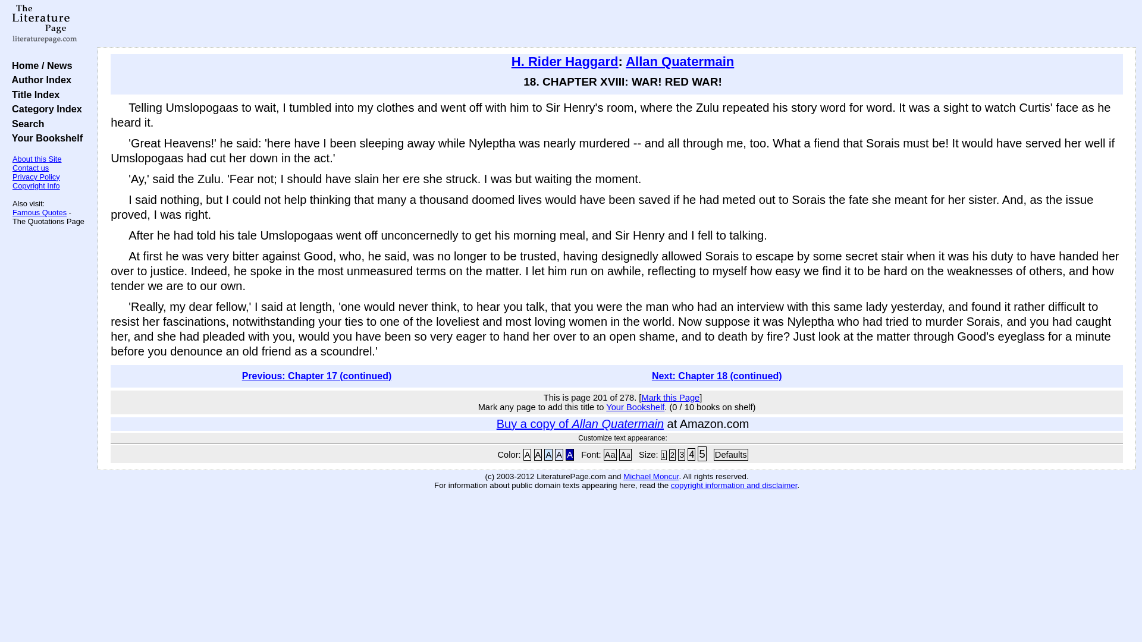 Image resolution: width=1142 pixels, height=642 pixels. I want to click on Color 5, so click(570, 454).